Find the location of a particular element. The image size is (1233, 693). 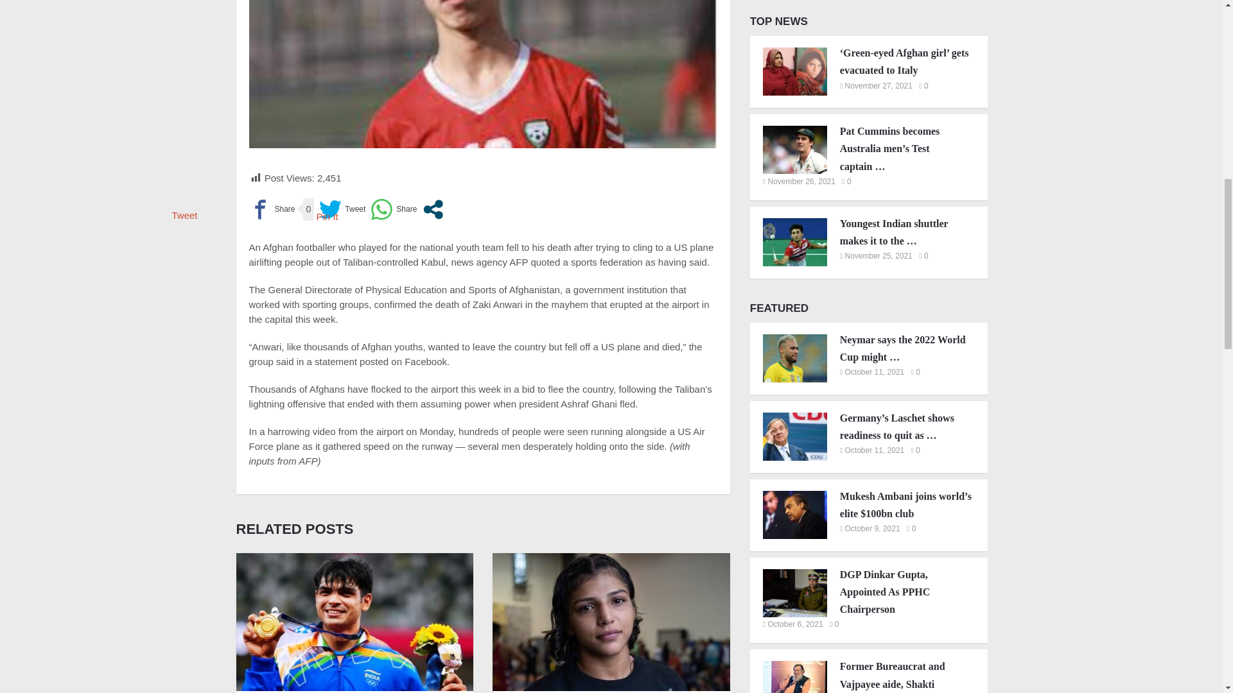

Tweet is located at coordinates (342, 209).